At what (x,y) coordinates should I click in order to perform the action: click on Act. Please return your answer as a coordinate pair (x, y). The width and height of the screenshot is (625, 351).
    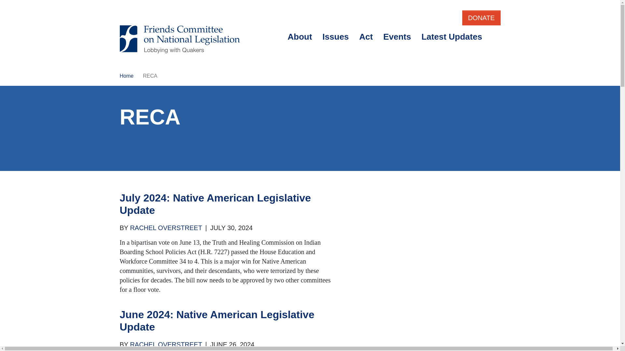
    Looking at the image, I should click on (366, 37).